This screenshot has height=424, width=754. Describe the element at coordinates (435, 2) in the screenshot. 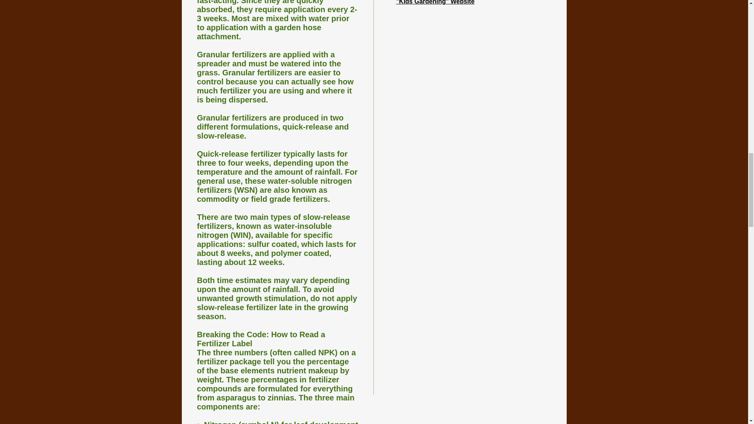

I see `"KIds Gardening" Website` at that location.